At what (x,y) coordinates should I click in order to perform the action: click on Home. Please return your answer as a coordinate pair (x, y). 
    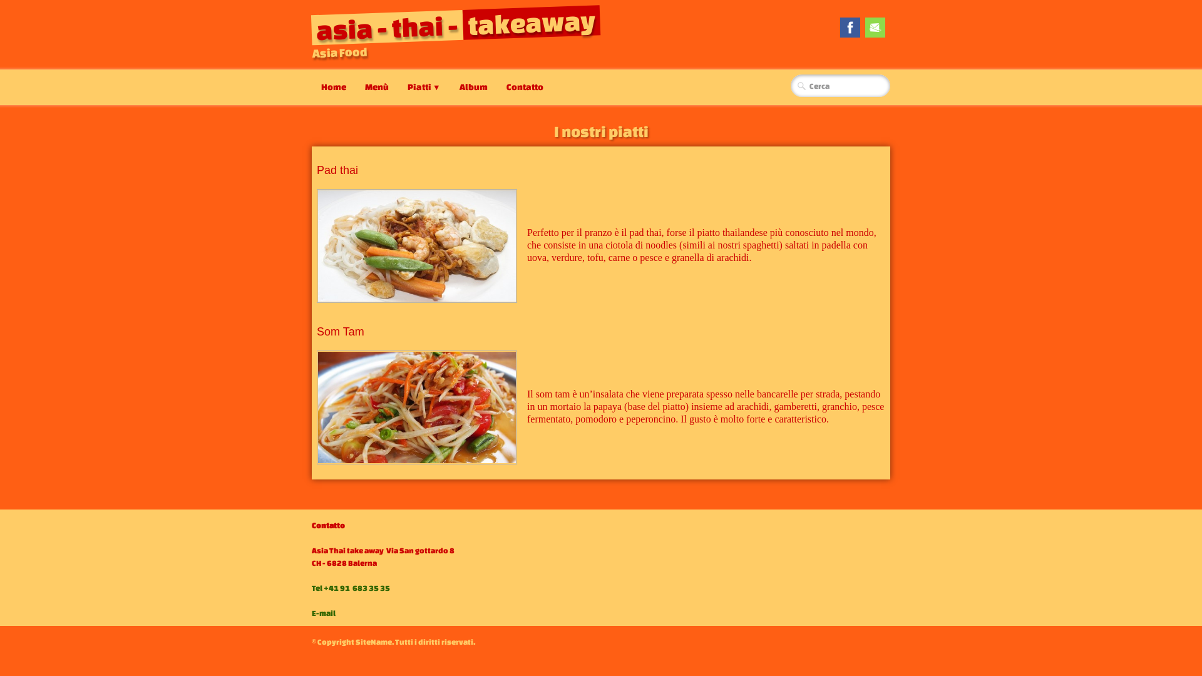
    Looking at the image, I should click on (334, 87).